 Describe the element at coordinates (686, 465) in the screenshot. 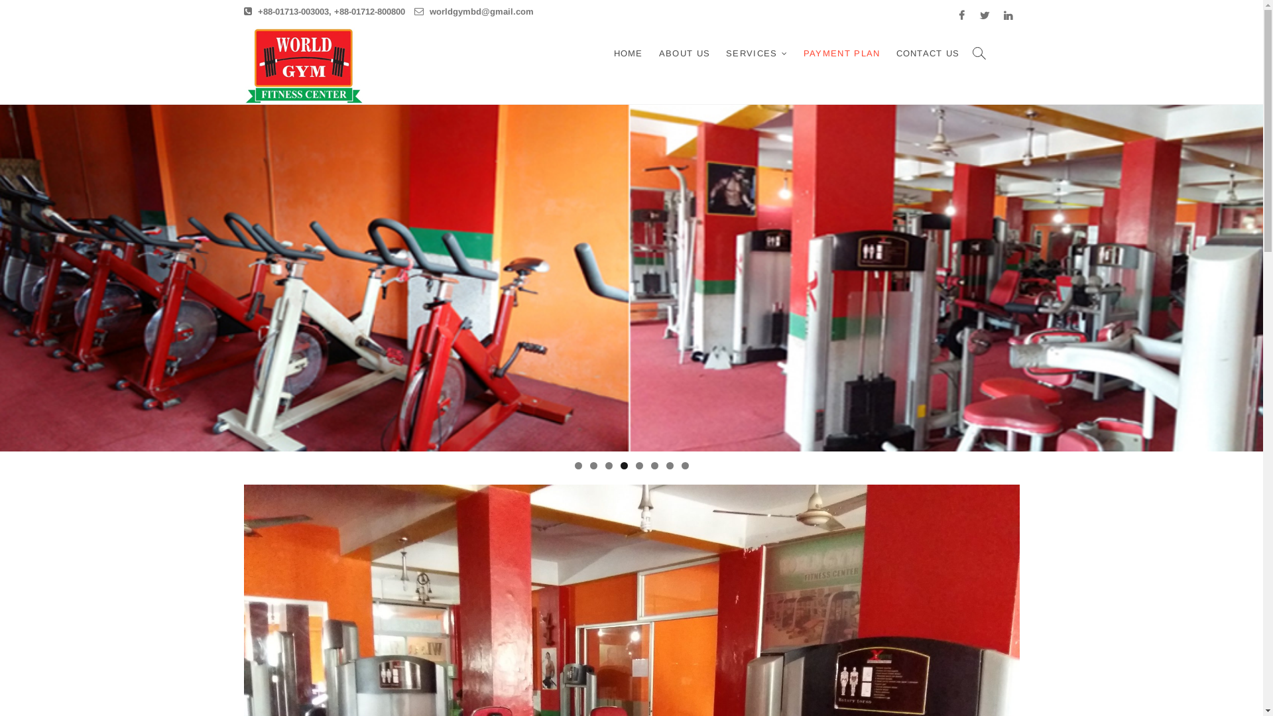

I see `8` at that location.